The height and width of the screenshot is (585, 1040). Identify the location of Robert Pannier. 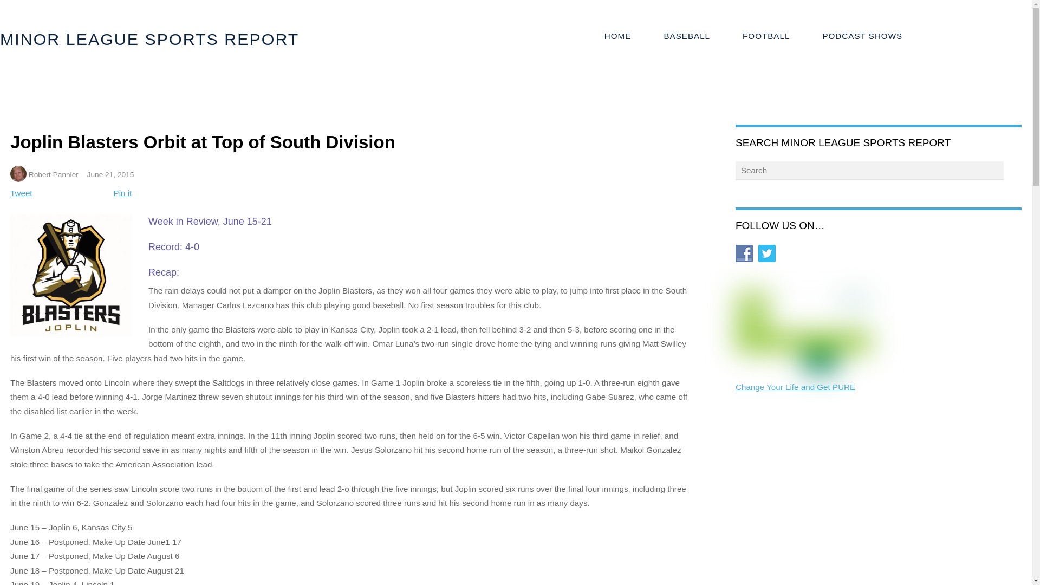
(54, 174).